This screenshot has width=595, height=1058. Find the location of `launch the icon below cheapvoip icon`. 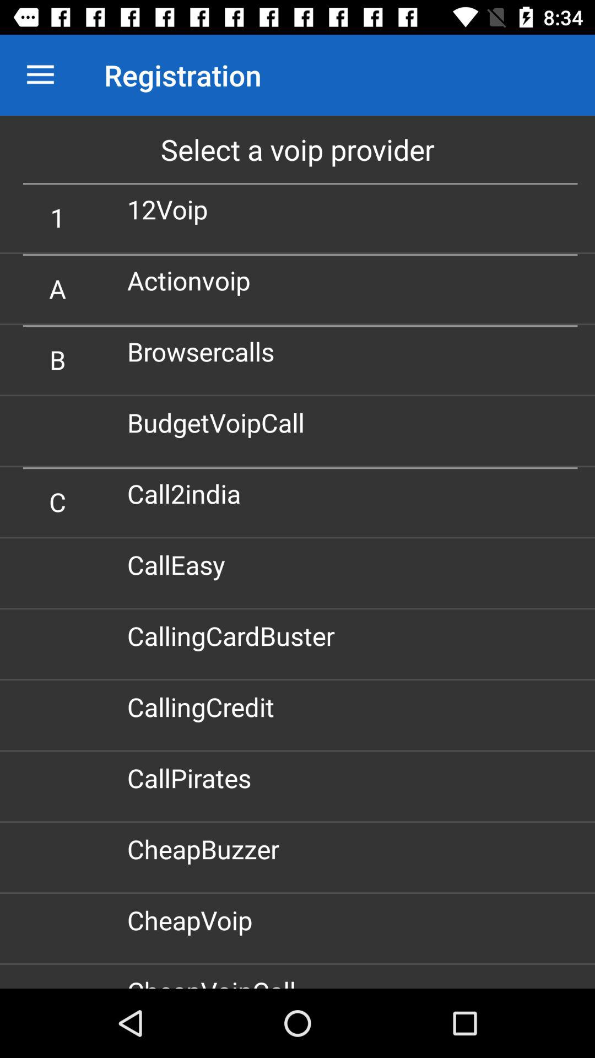

launch the icon below cheapvoip icon is located at coordinates (215, 981).